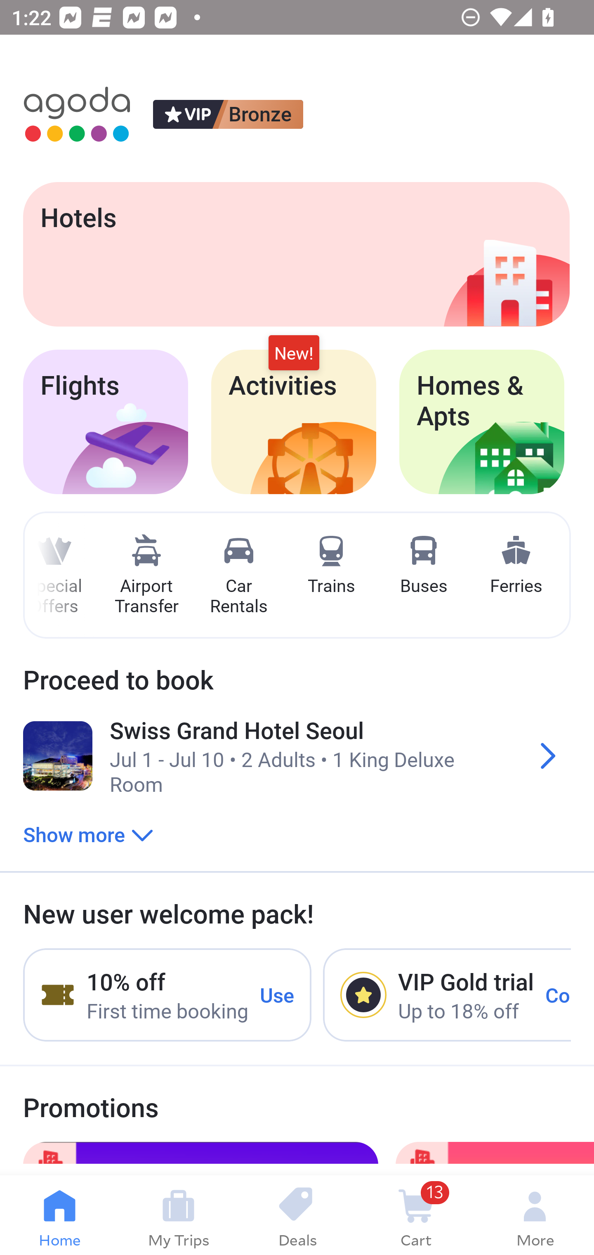 This screenshot has height=1255, width=594. I want to click on Homes & Apts, so click(482, 422).